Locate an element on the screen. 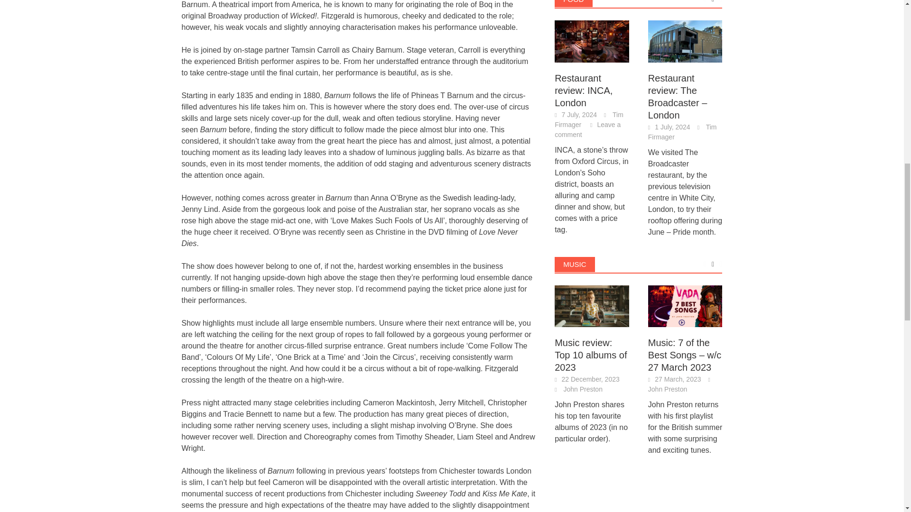 This screenshot has width=911, height=512. Music review: Top 10 albums of 2023 is located at coordinates (592, 306).